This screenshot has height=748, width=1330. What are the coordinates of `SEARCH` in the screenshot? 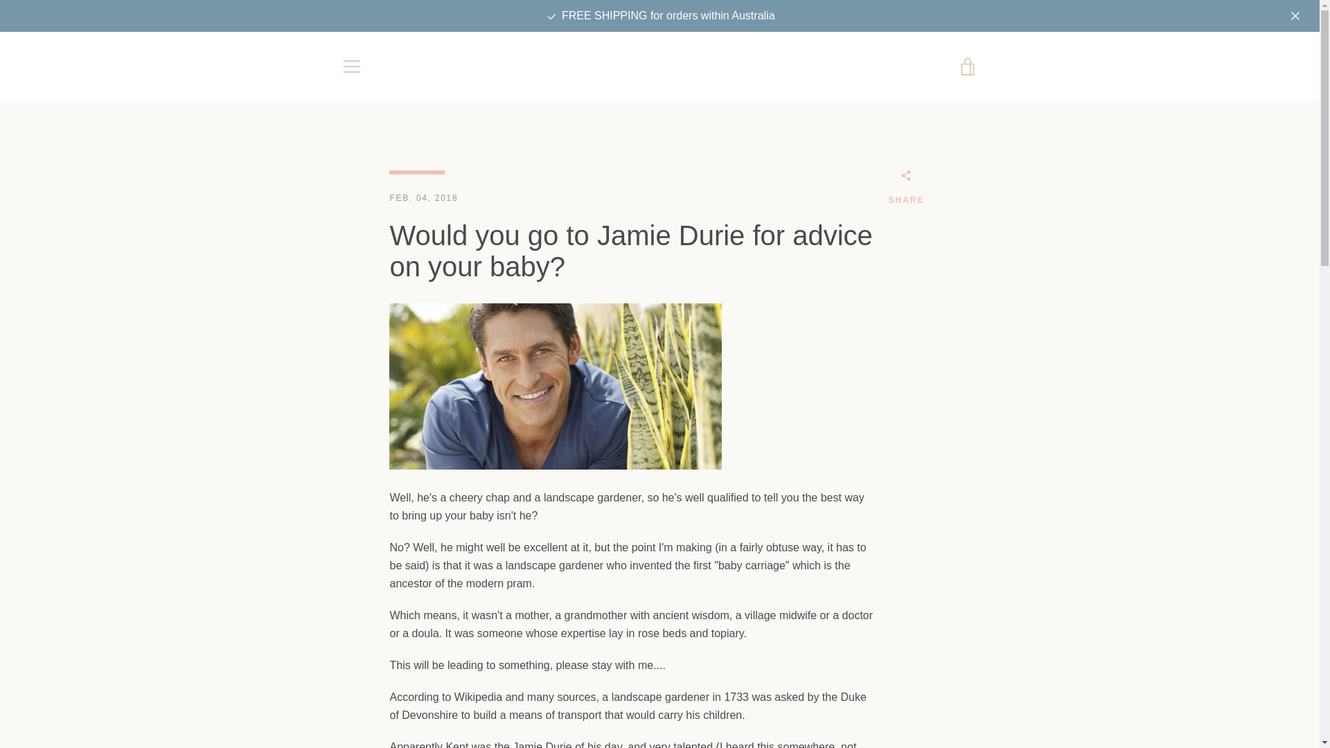 It's located at (360, 588).